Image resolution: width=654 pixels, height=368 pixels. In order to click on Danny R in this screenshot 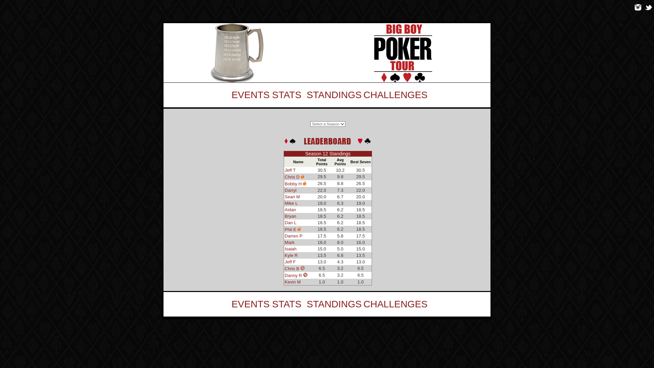, I will do `click(294, 275)`.